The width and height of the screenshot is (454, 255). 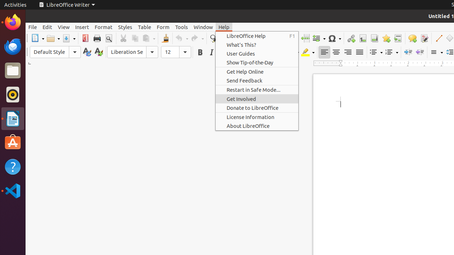 I want to click on Get Help Online, so click(x=257, y=72).